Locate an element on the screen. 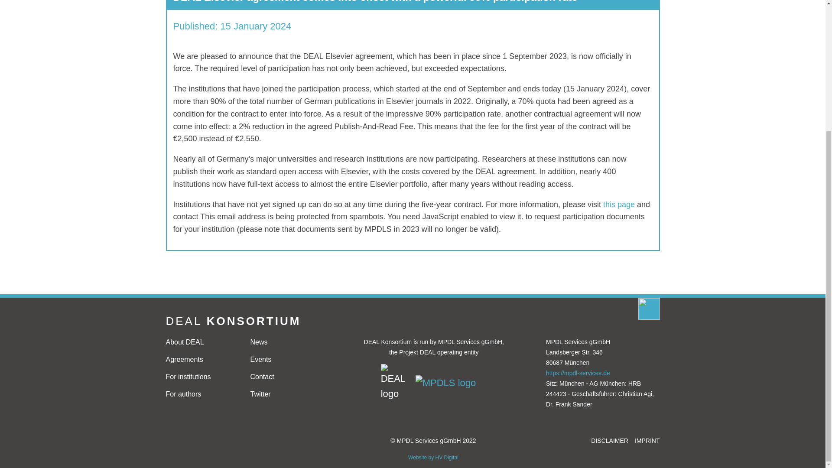 This screenshot has height=468, width=832. For institutions is located at coordinates (201, 377).